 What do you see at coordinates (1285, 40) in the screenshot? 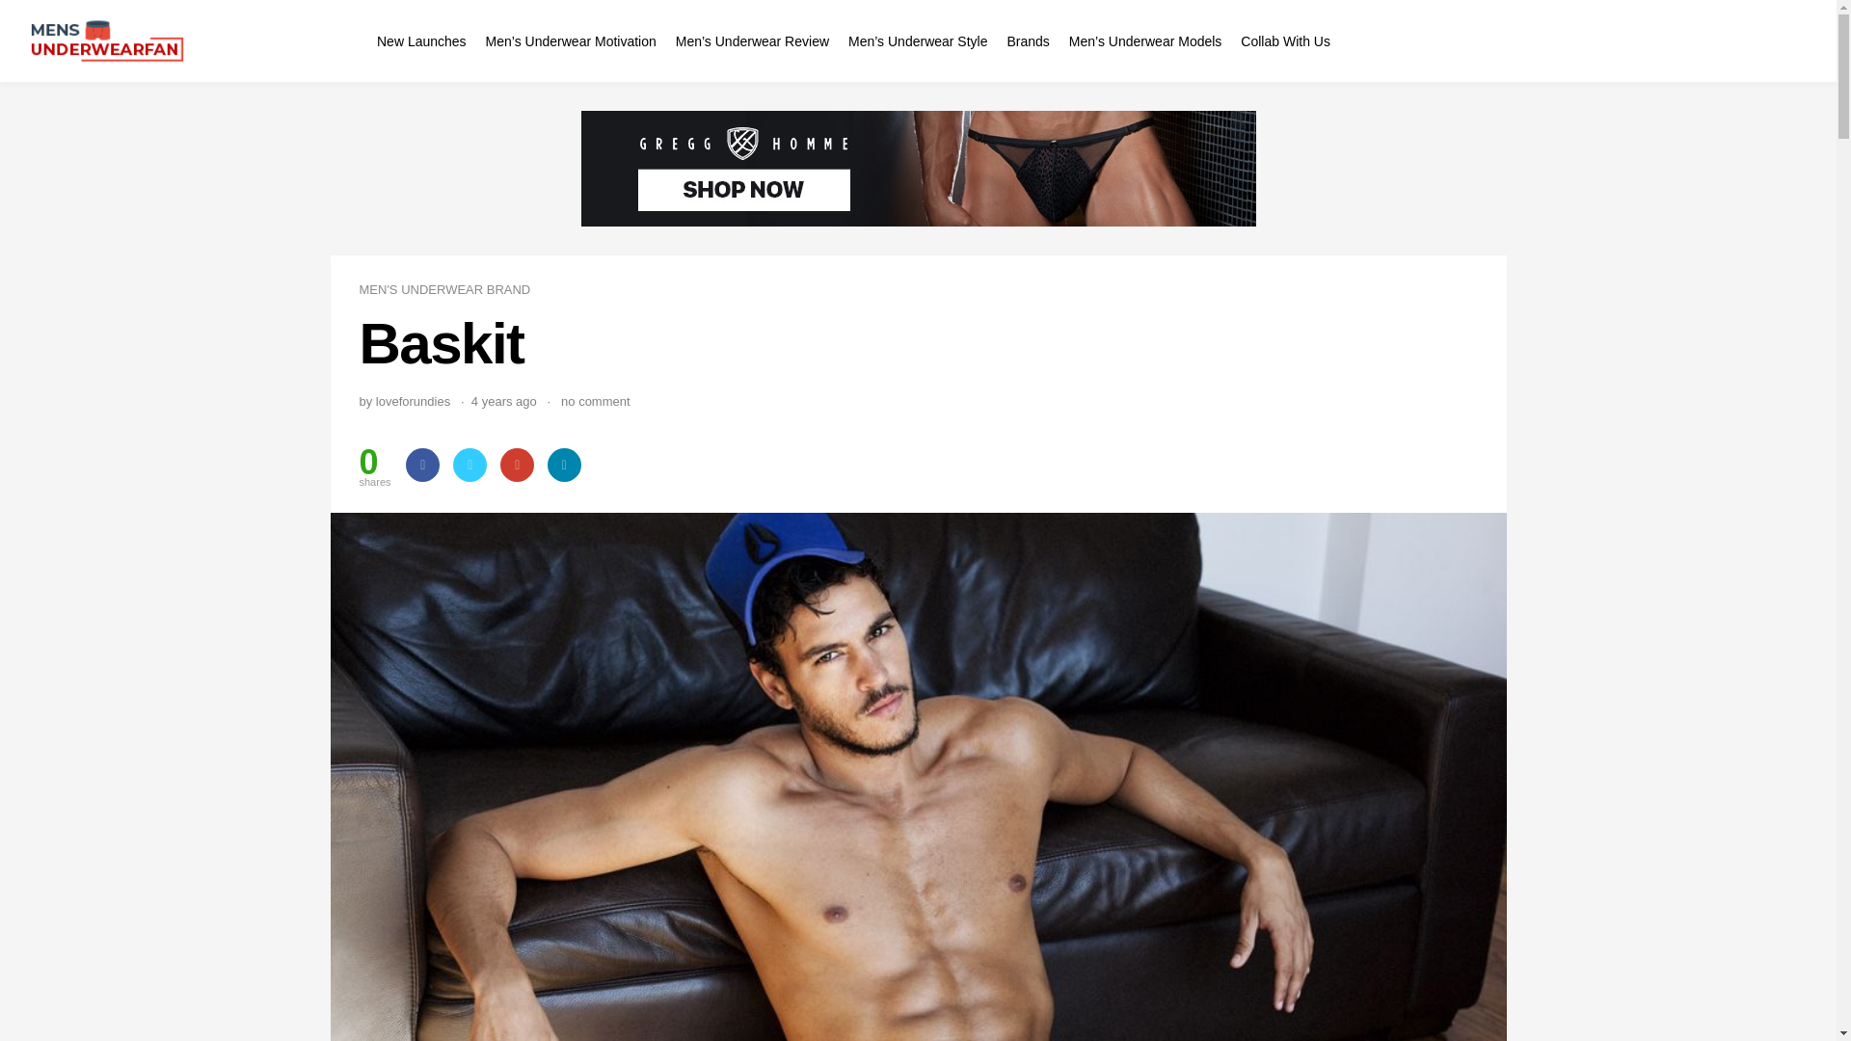
I see `Collab With Us` at bounding box center [1285, 40].